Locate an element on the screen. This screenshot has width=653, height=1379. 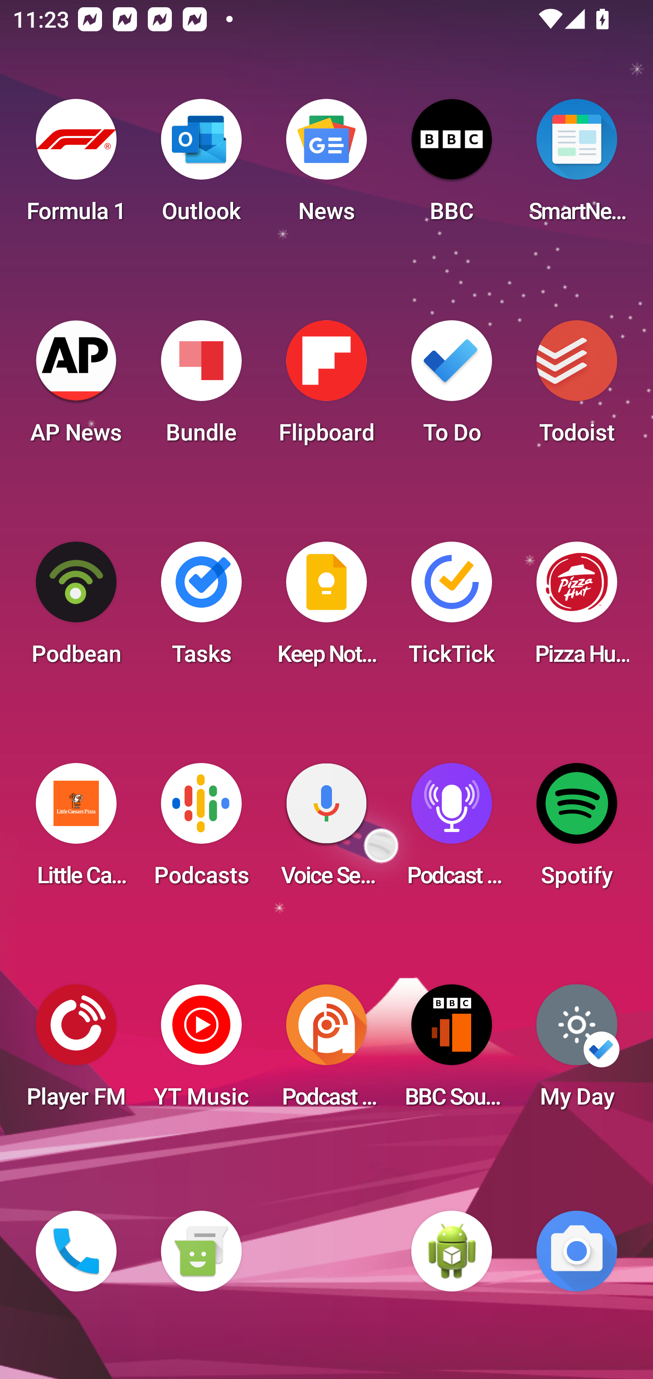
Outlook is located at coordinates (201, 166).